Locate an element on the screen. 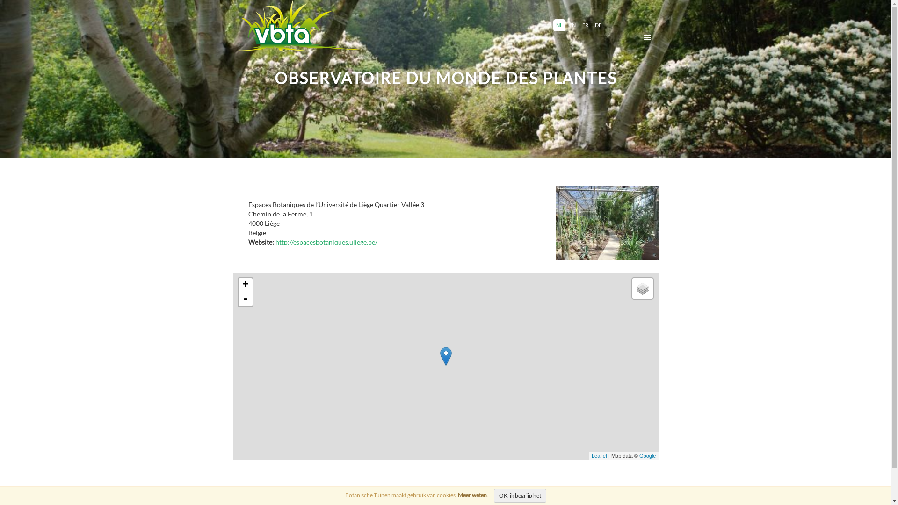 Image resolution: width=898 pixels, height=505 pixels. Layers is located at coordinates (643, 289).